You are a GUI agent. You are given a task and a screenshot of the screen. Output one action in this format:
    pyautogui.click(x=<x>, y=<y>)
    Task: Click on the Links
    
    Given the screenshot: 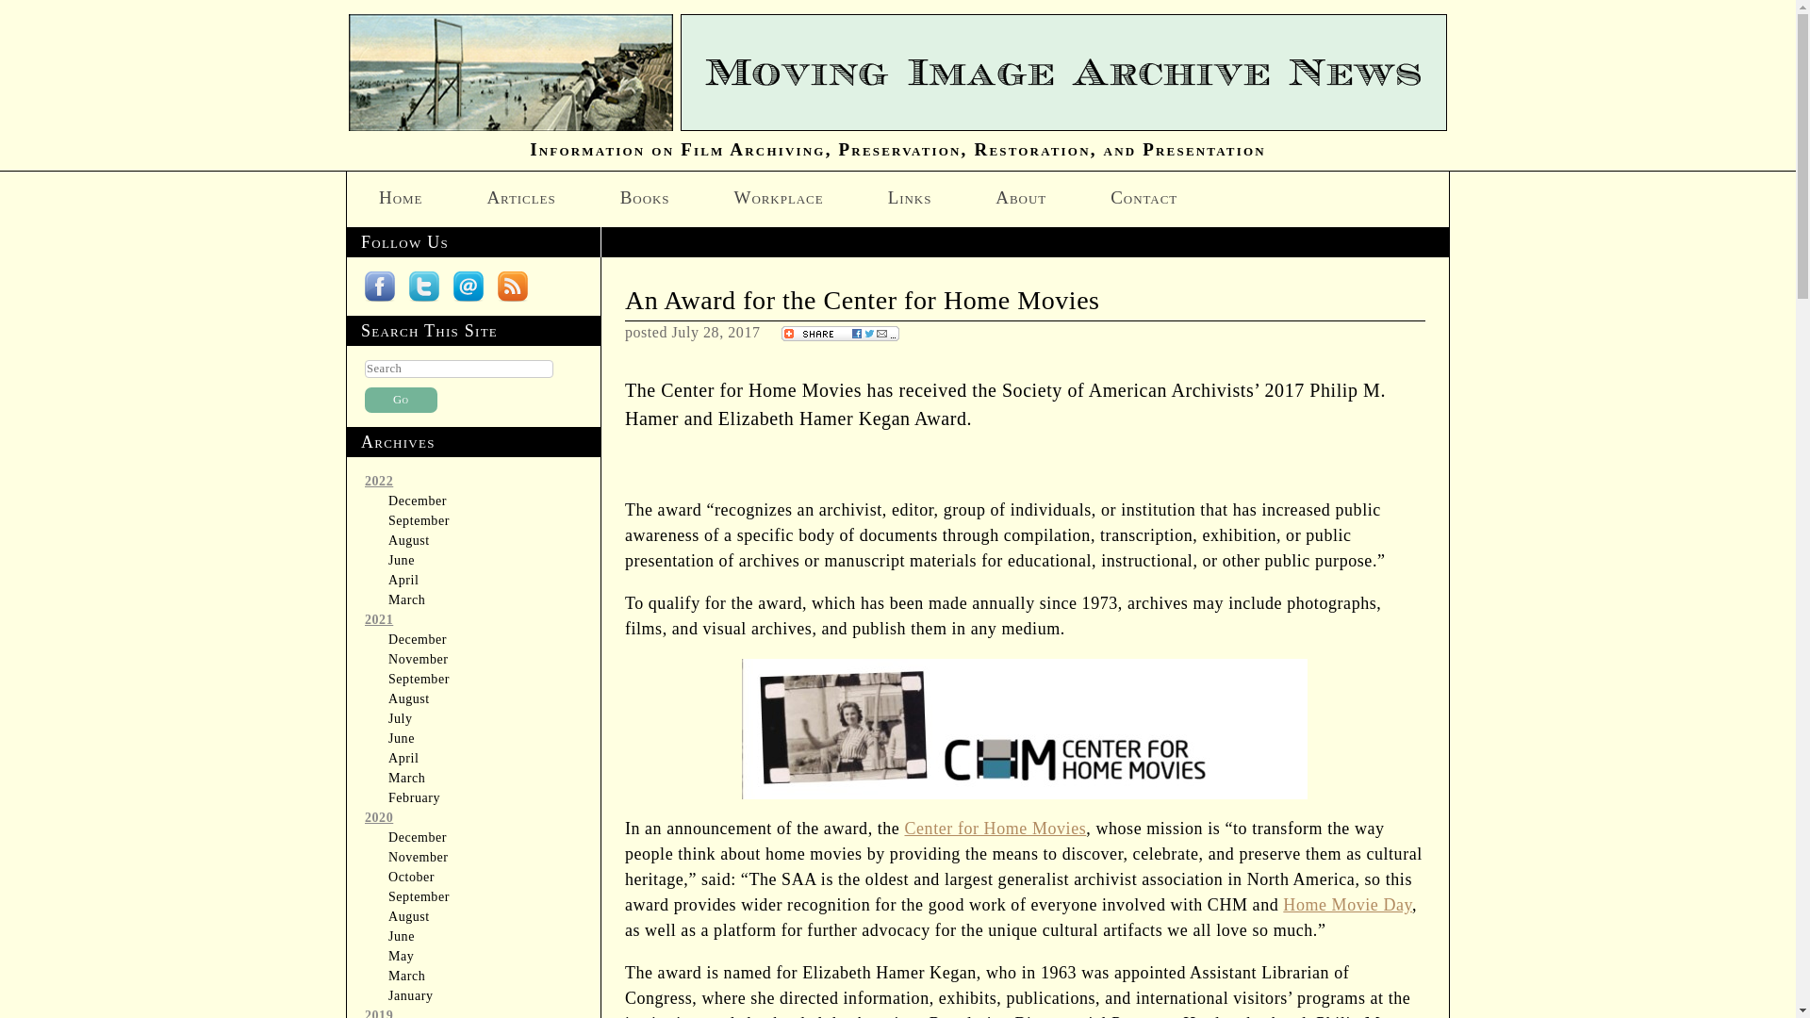 What is the action you would take?
    pyautogui.click(x=910, y=197)
    